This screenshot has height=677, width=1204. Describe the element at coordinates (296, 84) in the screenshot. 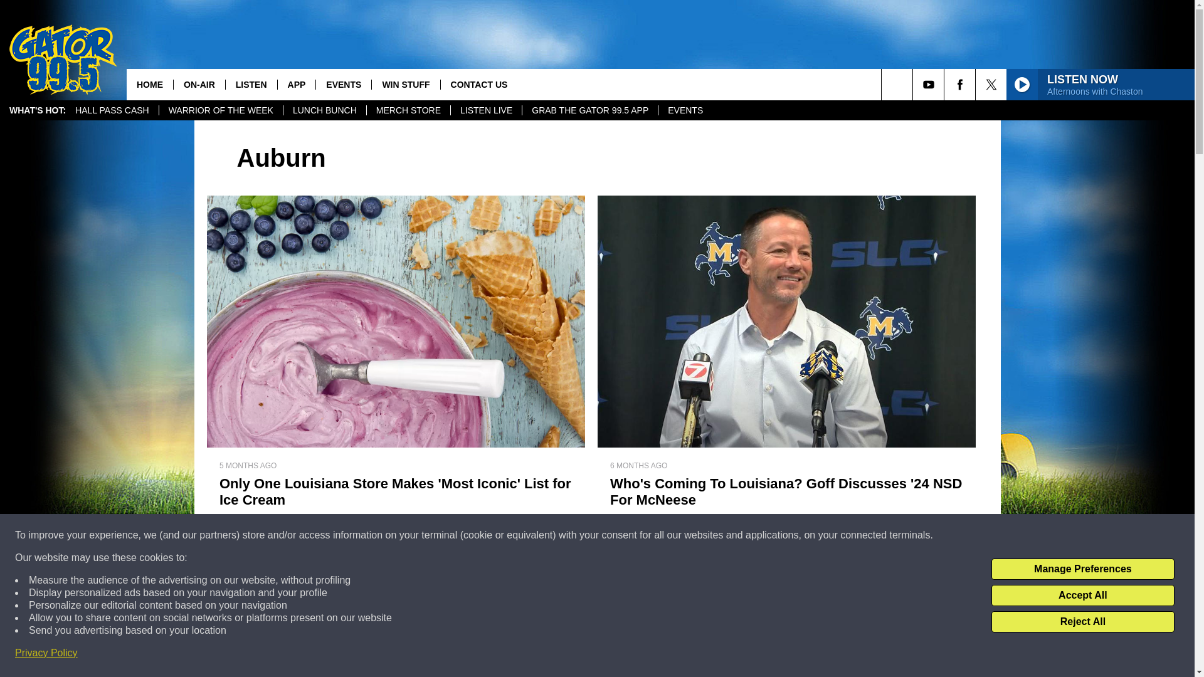

I see `APP` at that location.